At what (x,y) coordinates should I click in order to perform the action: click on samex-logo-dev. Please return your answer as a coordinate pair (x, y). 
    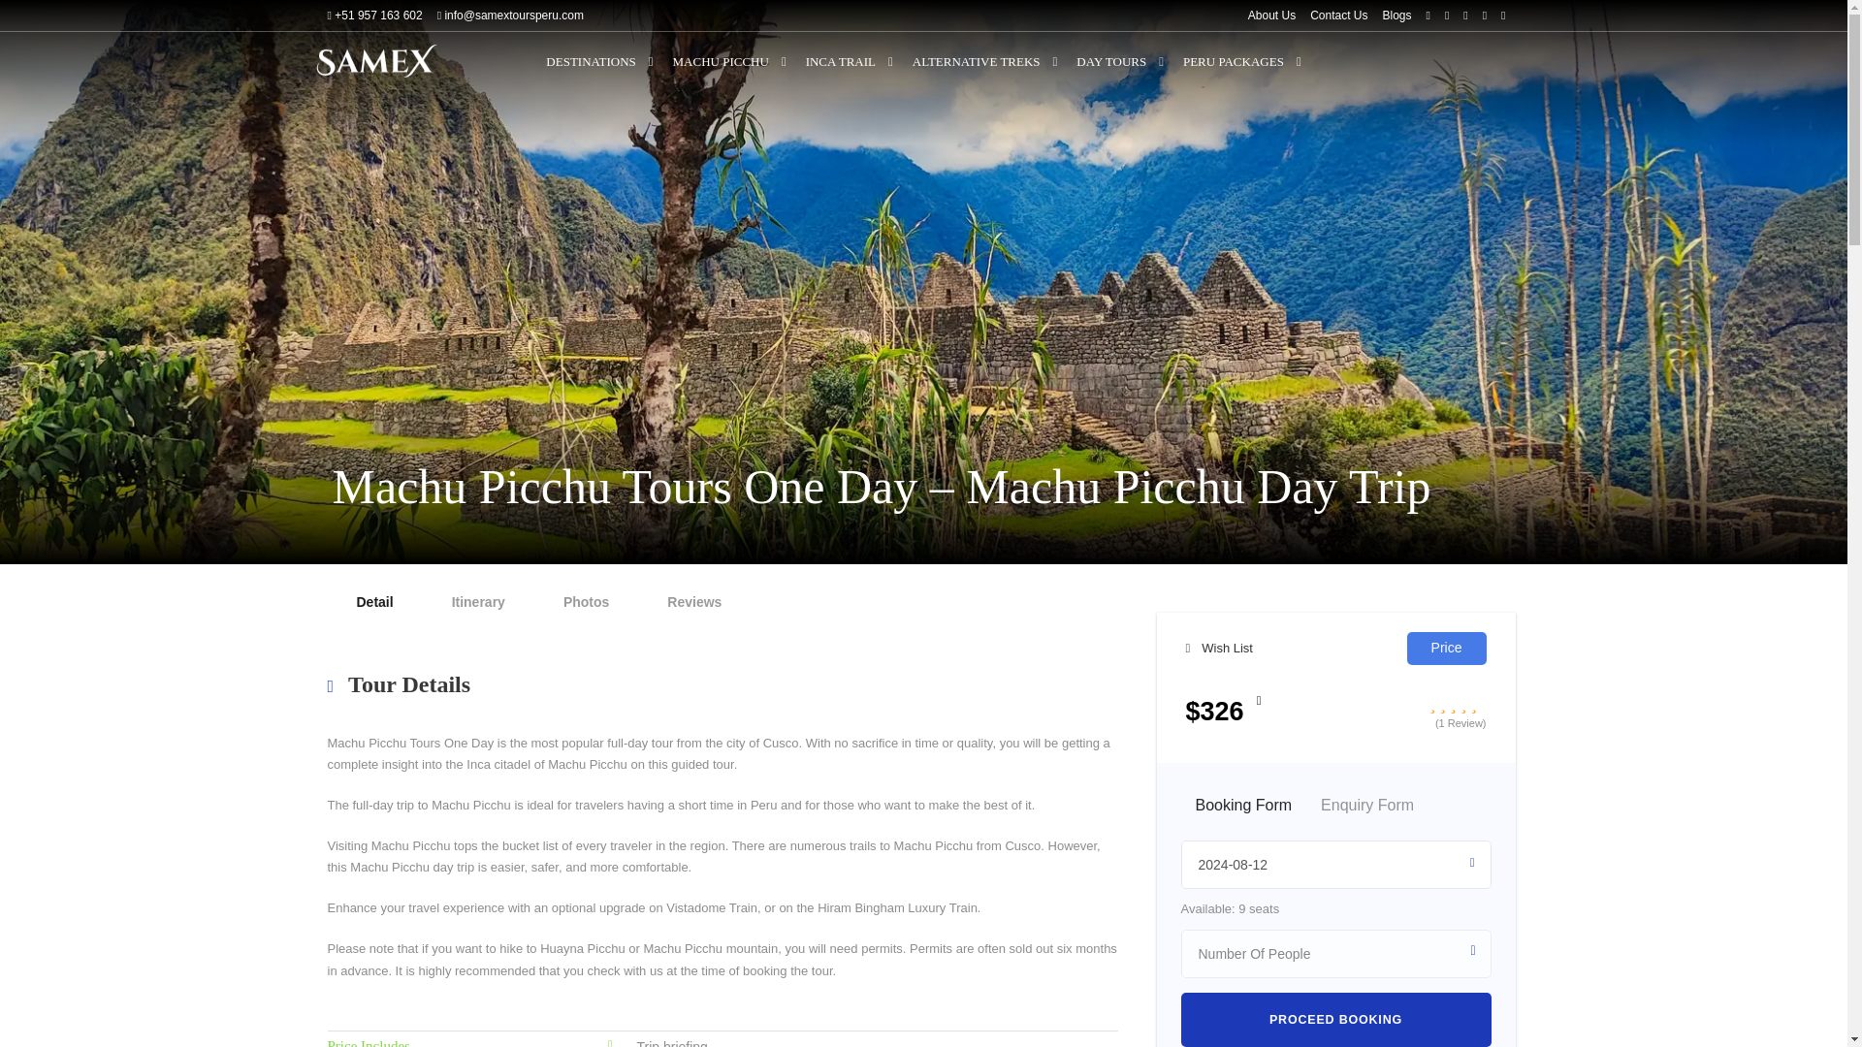
    Looking at the image, I should click on (376, 60).